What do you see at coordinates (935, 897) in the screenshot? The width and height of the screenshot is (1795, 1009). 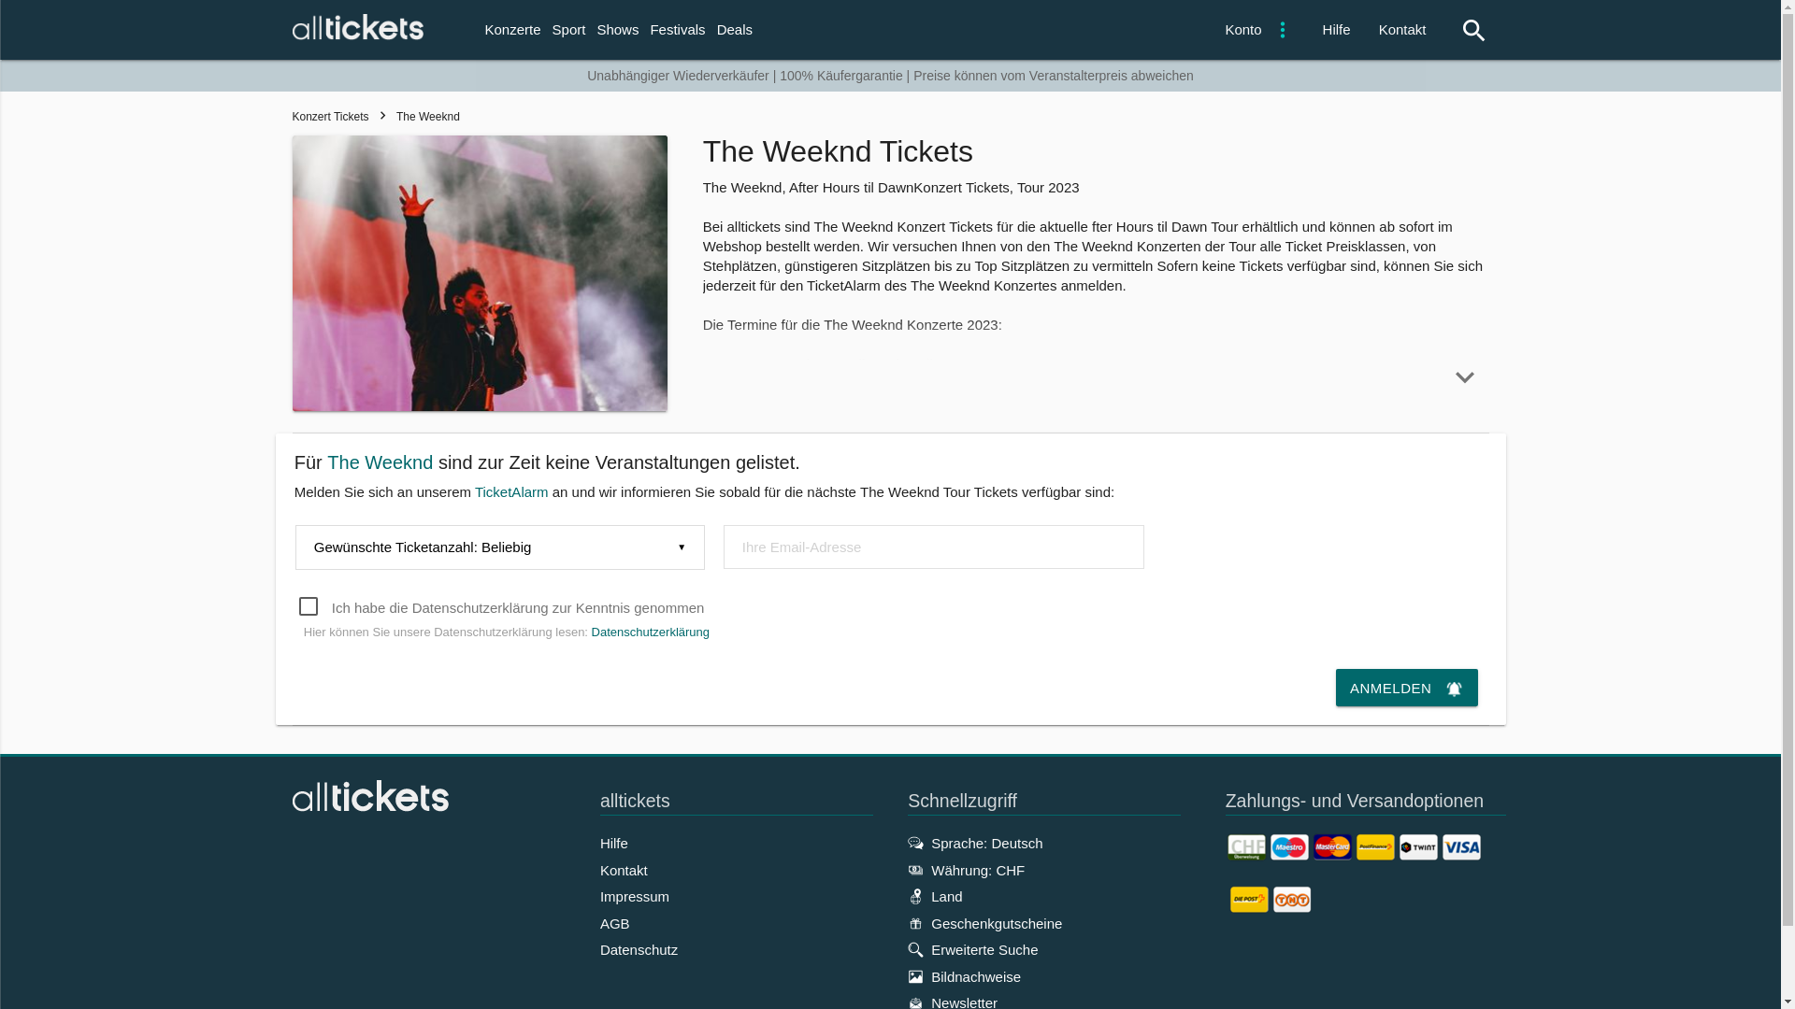 I see `Land` at bounding box center [935, 897].